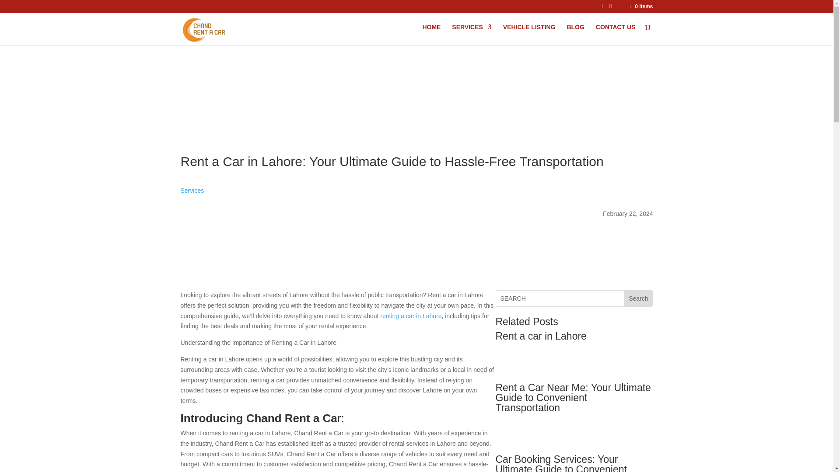  I want to click on Rent a car in Lahore, so click(541, 336).